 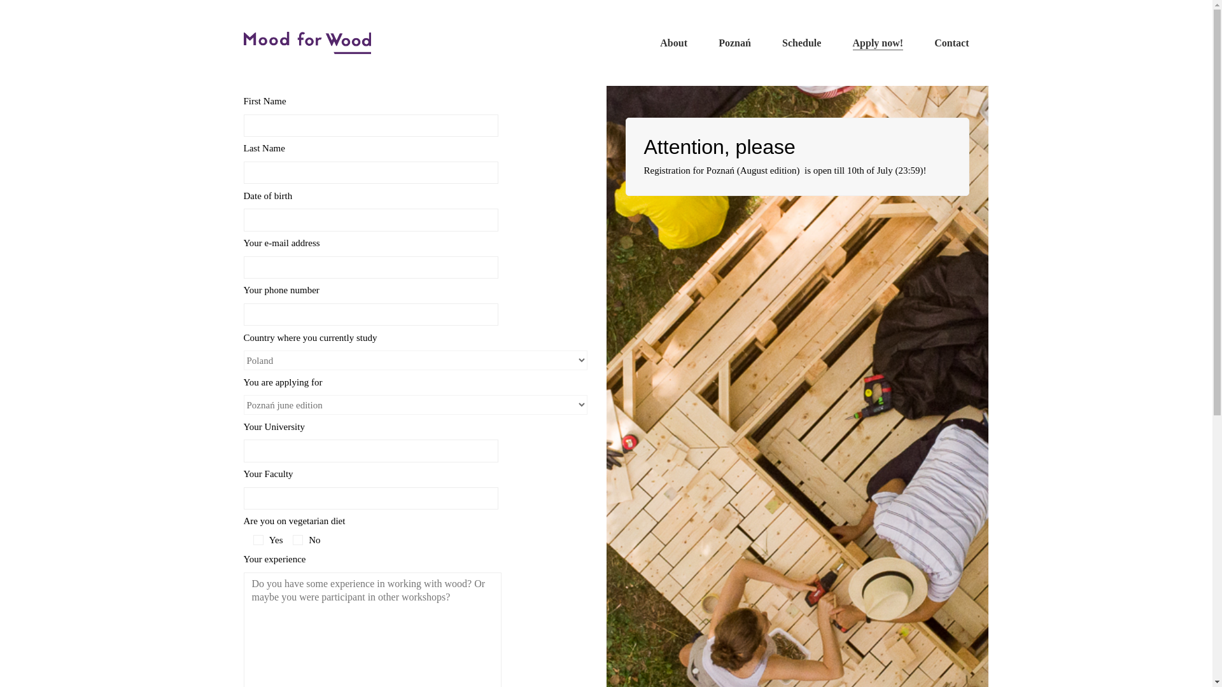 What do you see at coordinates (801, 43) in the screenshot?
I see `Schedule` at bounding box center [801, 43].